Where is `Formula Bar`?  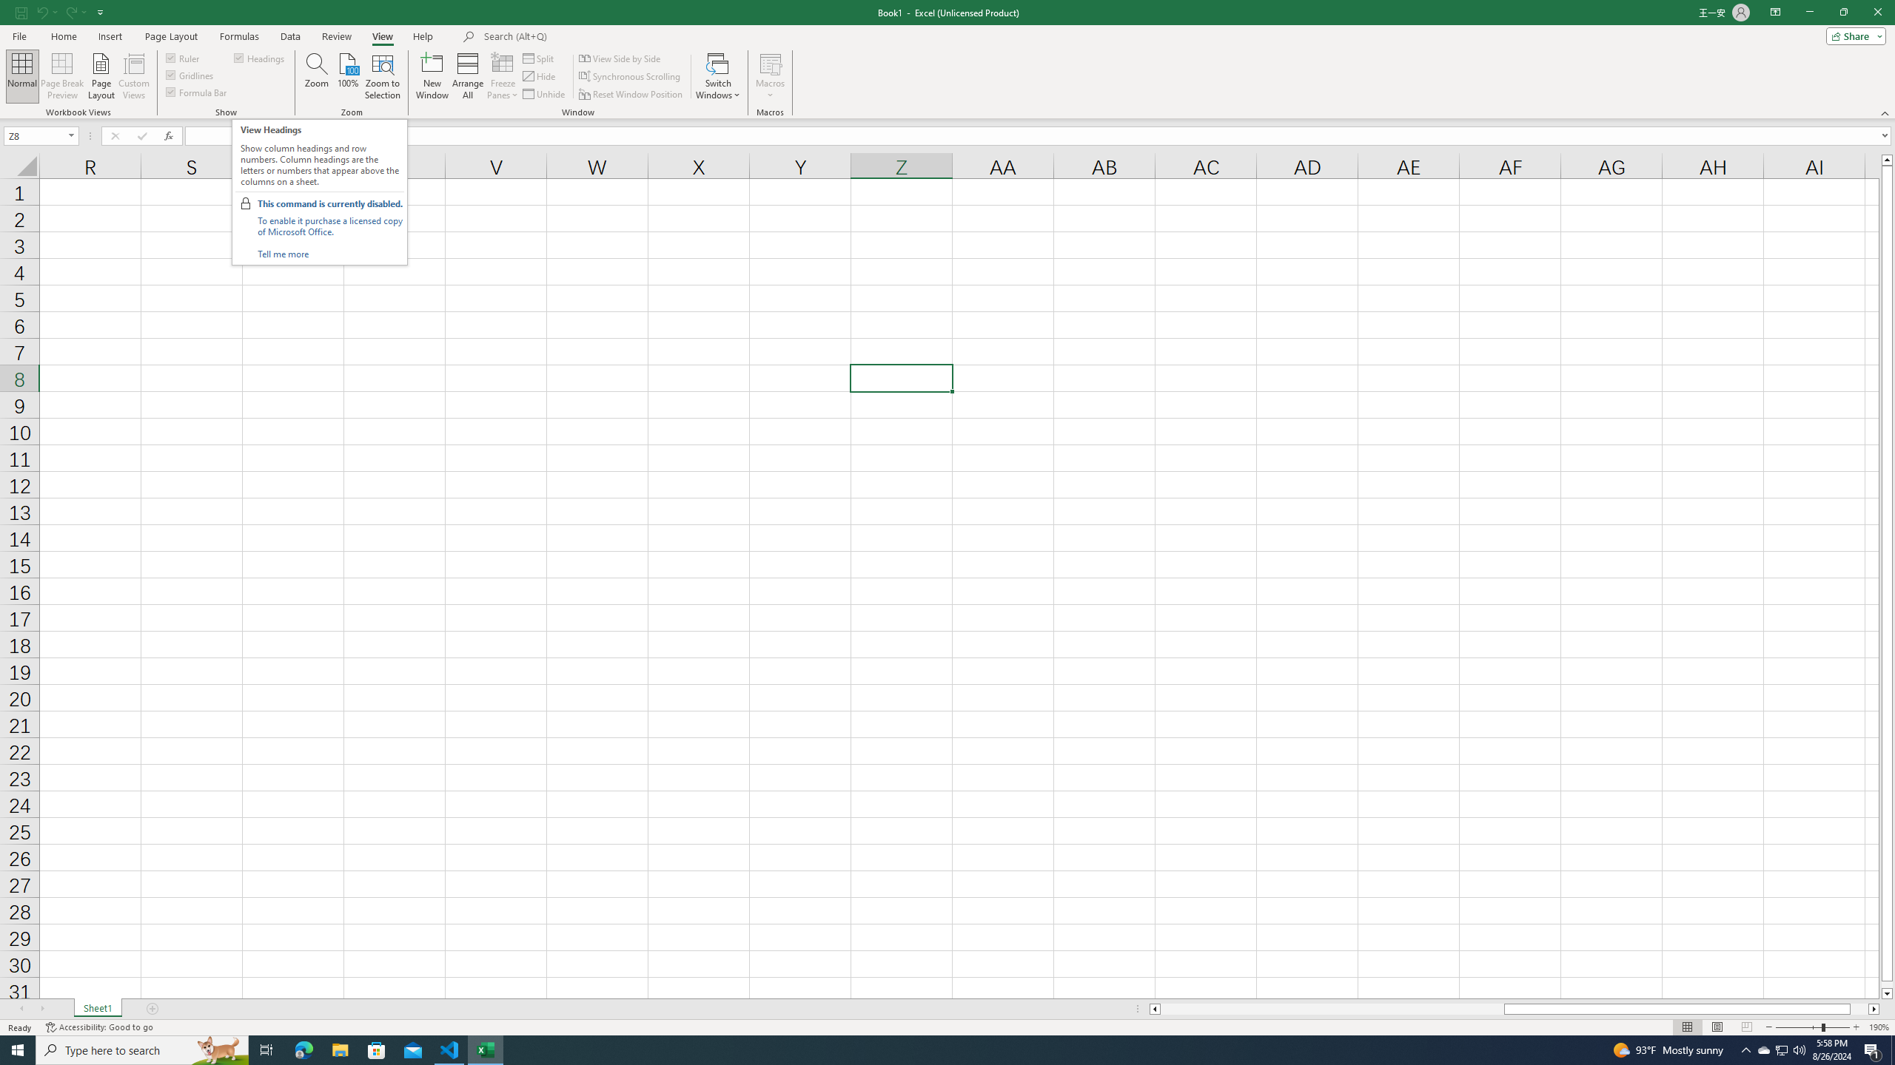 Formula Bar is located at coordinates (197, 92).